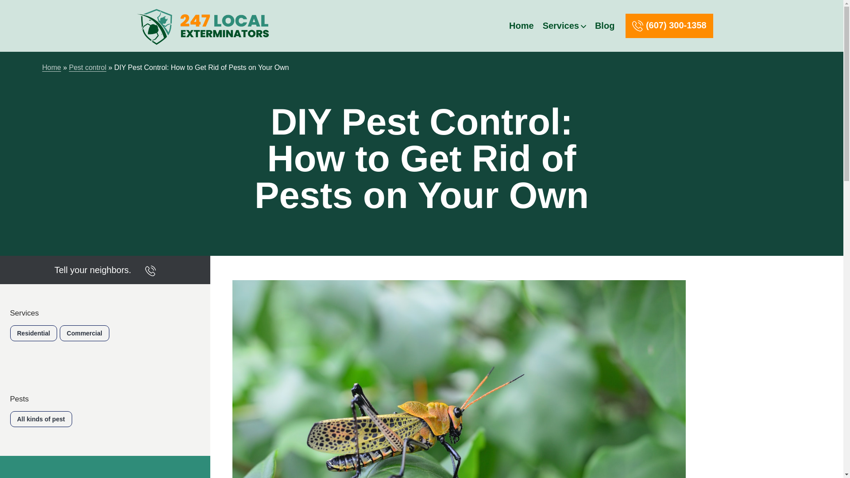 The image size is (850, 478). What do you see at coordinates (84, 333) in the screenshot?
I see `Commercial` at bounding box center [84, 333].